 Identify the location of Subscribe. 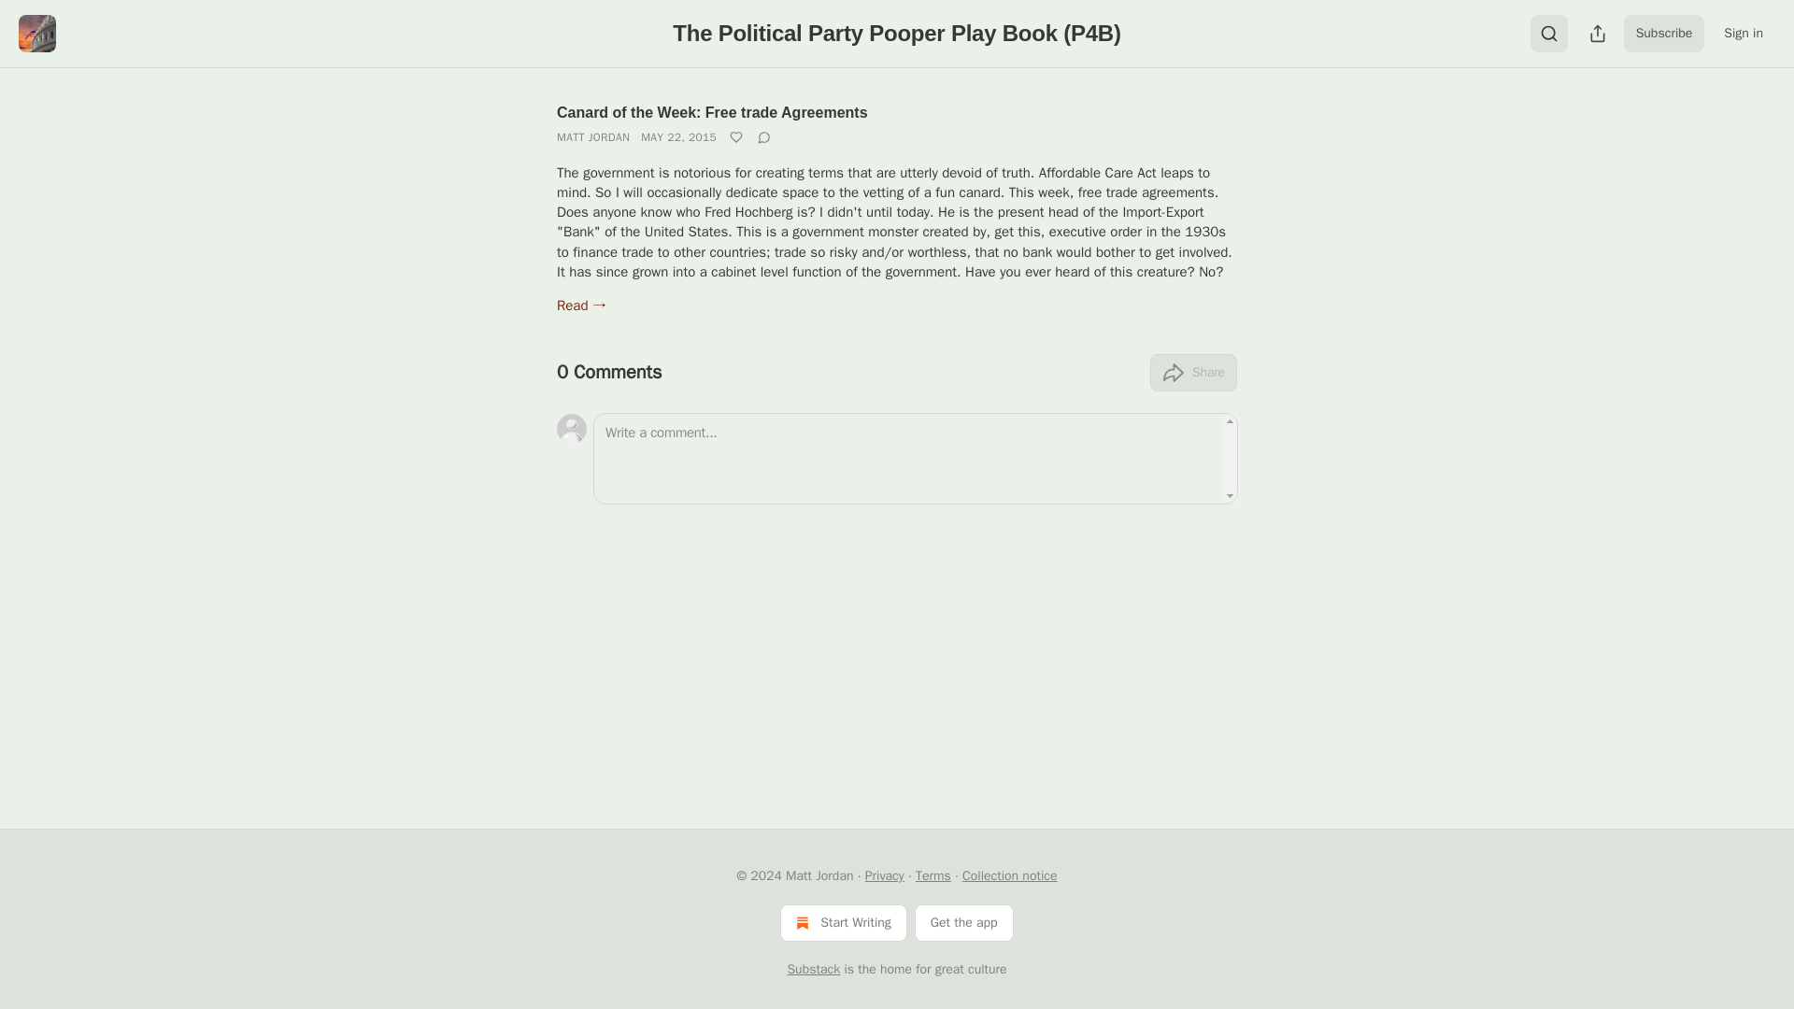
(1664, 34).